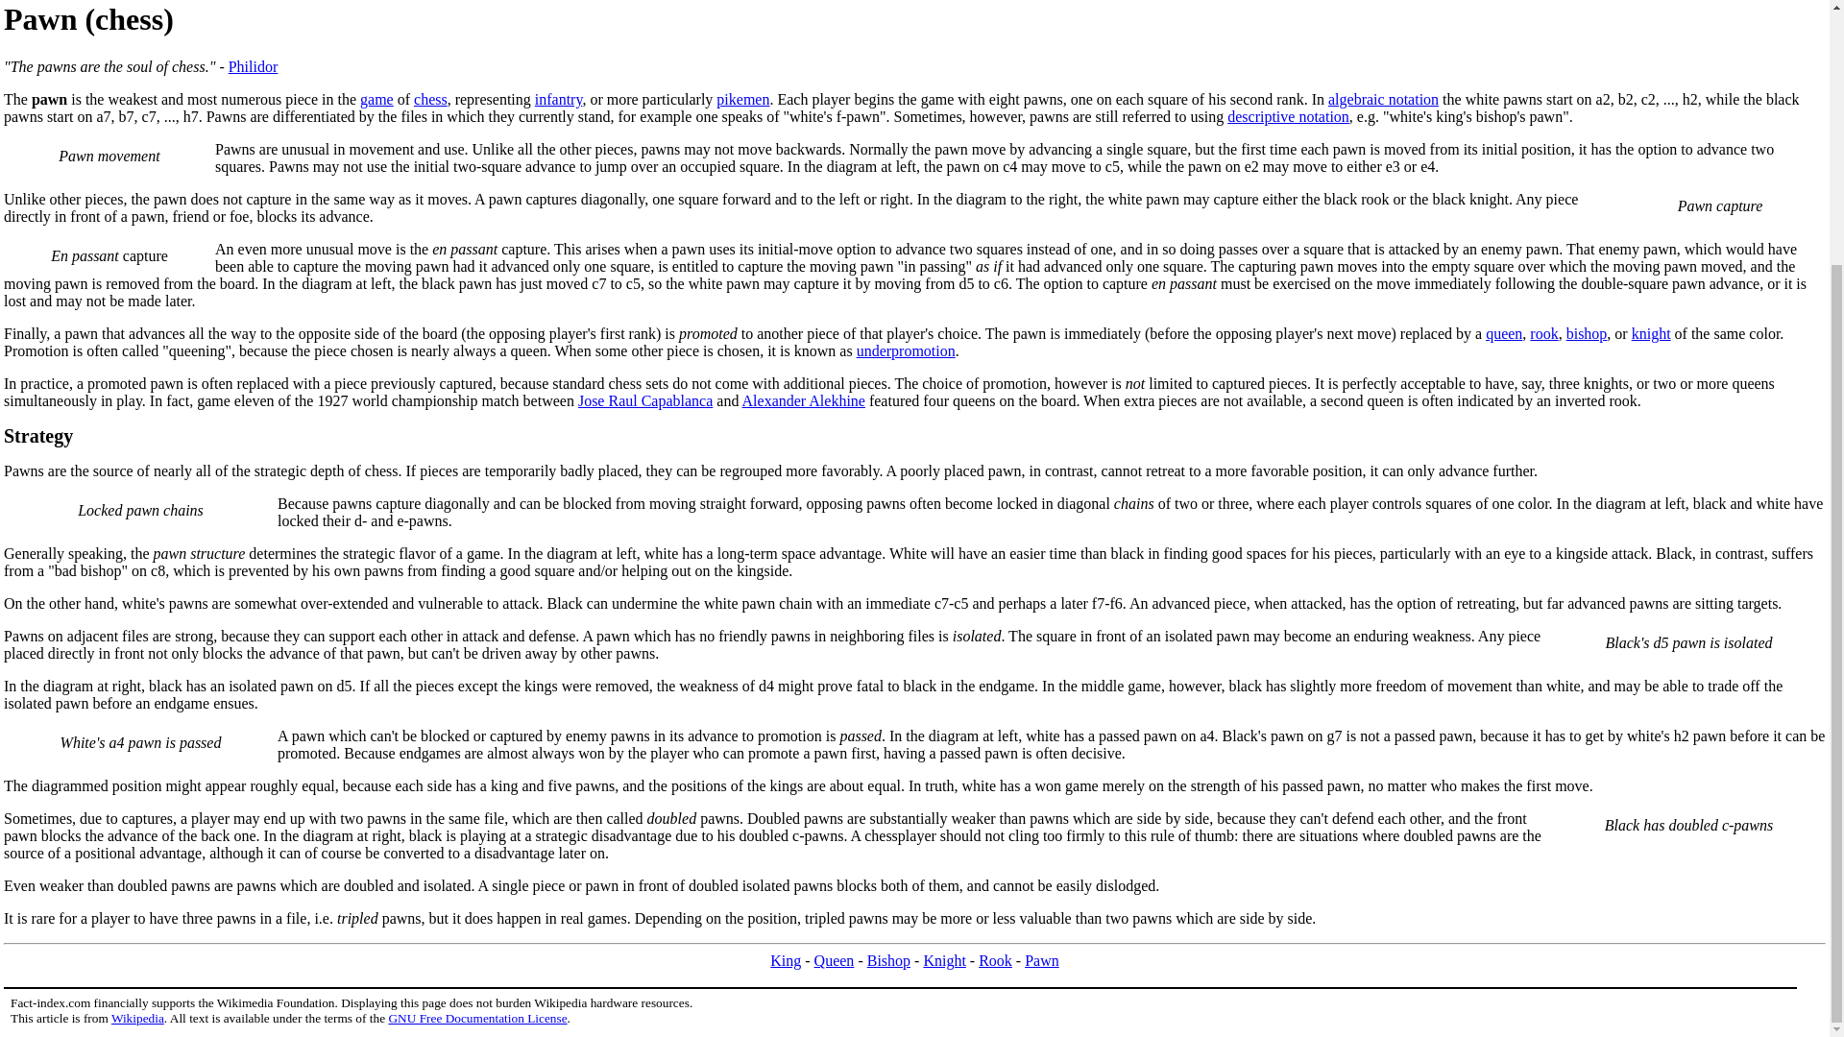  What do you see at coordinates (906, 350) in the screenshot?
I see `Underpromotion` at bounding box center [906, 350].